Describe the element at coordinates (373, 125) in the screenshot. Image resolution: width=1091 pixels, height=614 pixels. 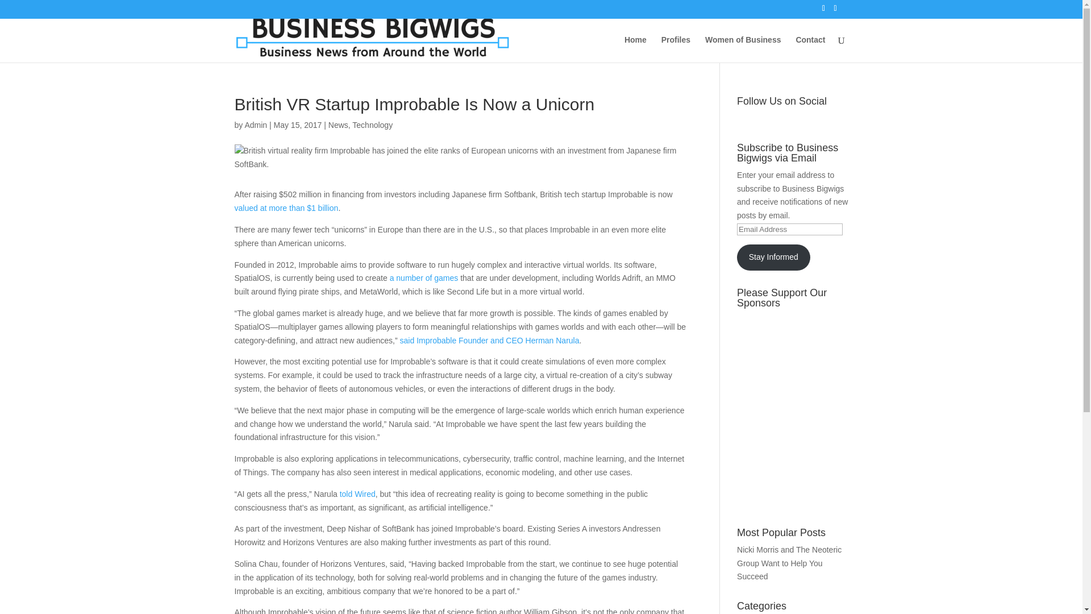
I see `Technology` at that location.